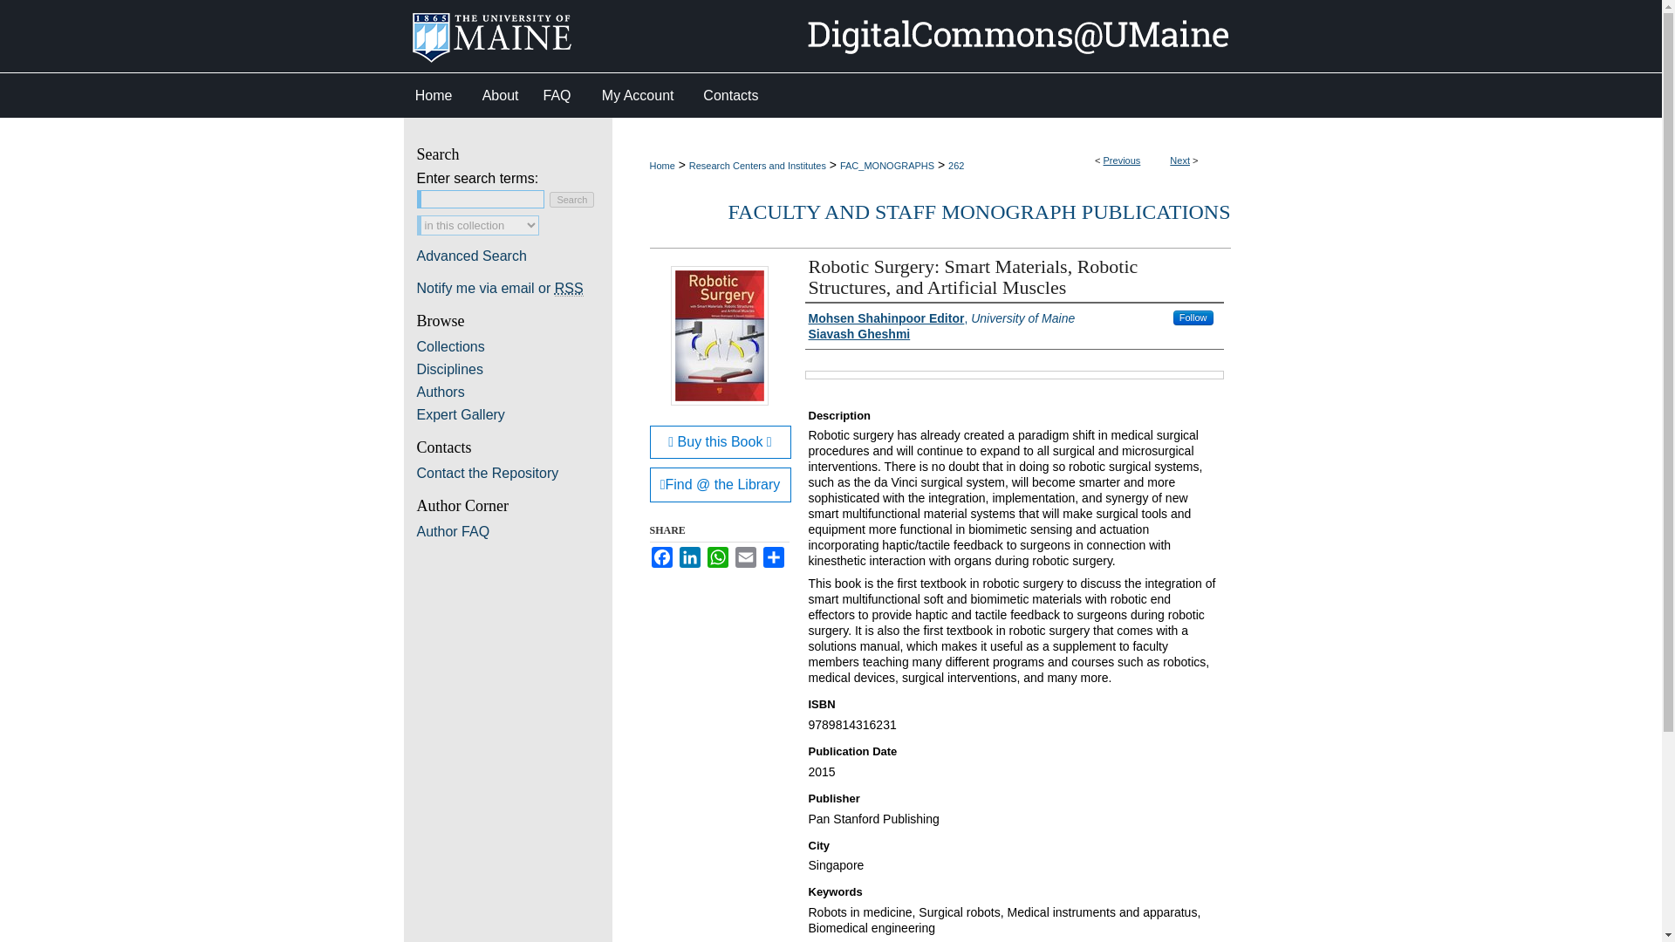  Describe the element at coordinates (515, 370) in the screenshot. I see `Browse by Disciplines` at that location.